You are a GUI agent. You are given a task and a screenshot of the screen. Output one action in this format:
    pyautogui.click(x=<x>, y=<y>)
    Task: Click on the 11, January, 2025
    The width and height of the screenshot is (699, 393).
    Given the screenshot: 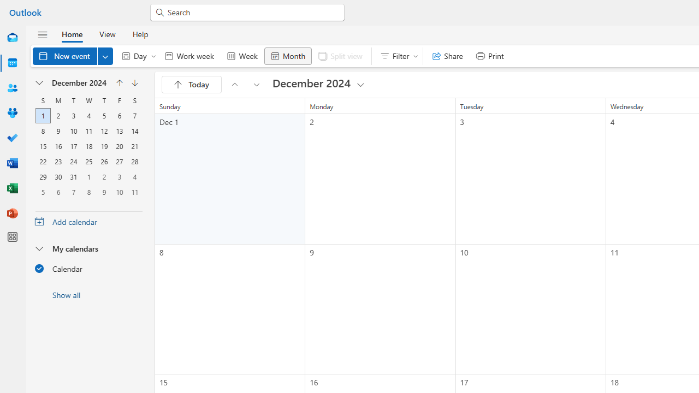 What is the action you would take?
    pyautogui.click(x=134, y=192)
    